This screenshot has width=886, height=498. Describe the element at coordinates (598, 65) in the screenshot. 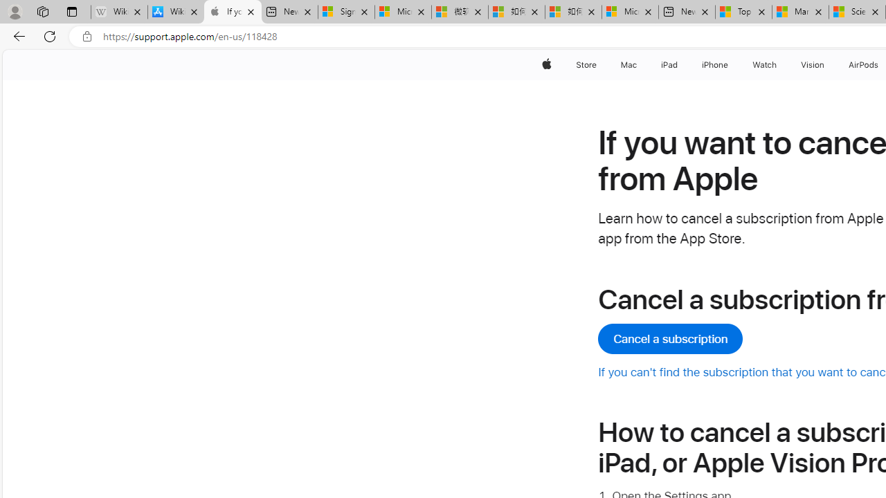

I see `Store menu` at that location.